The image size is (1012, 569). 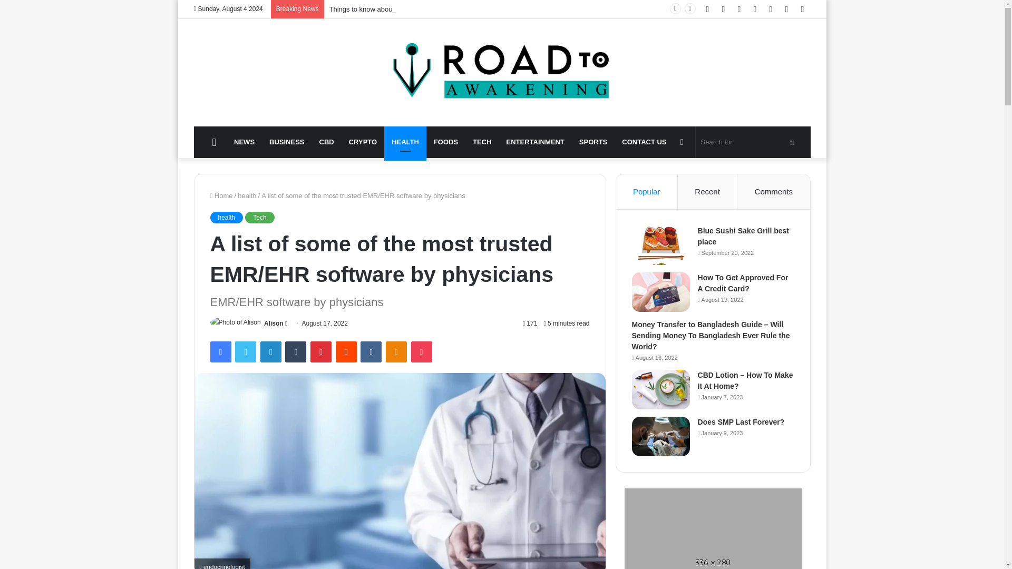 What do you see at coordinates (259, 217) in the screenshot?
I see `Tech` at bounding box center [259, 217].